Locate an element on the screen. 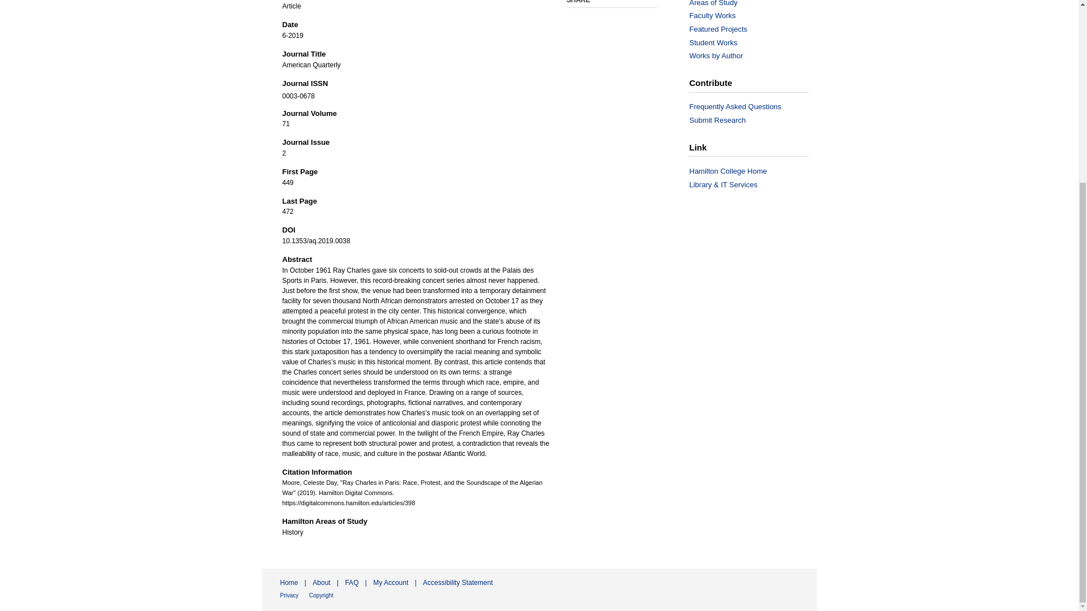  Faculty Works is located at coordinates (753, 16).